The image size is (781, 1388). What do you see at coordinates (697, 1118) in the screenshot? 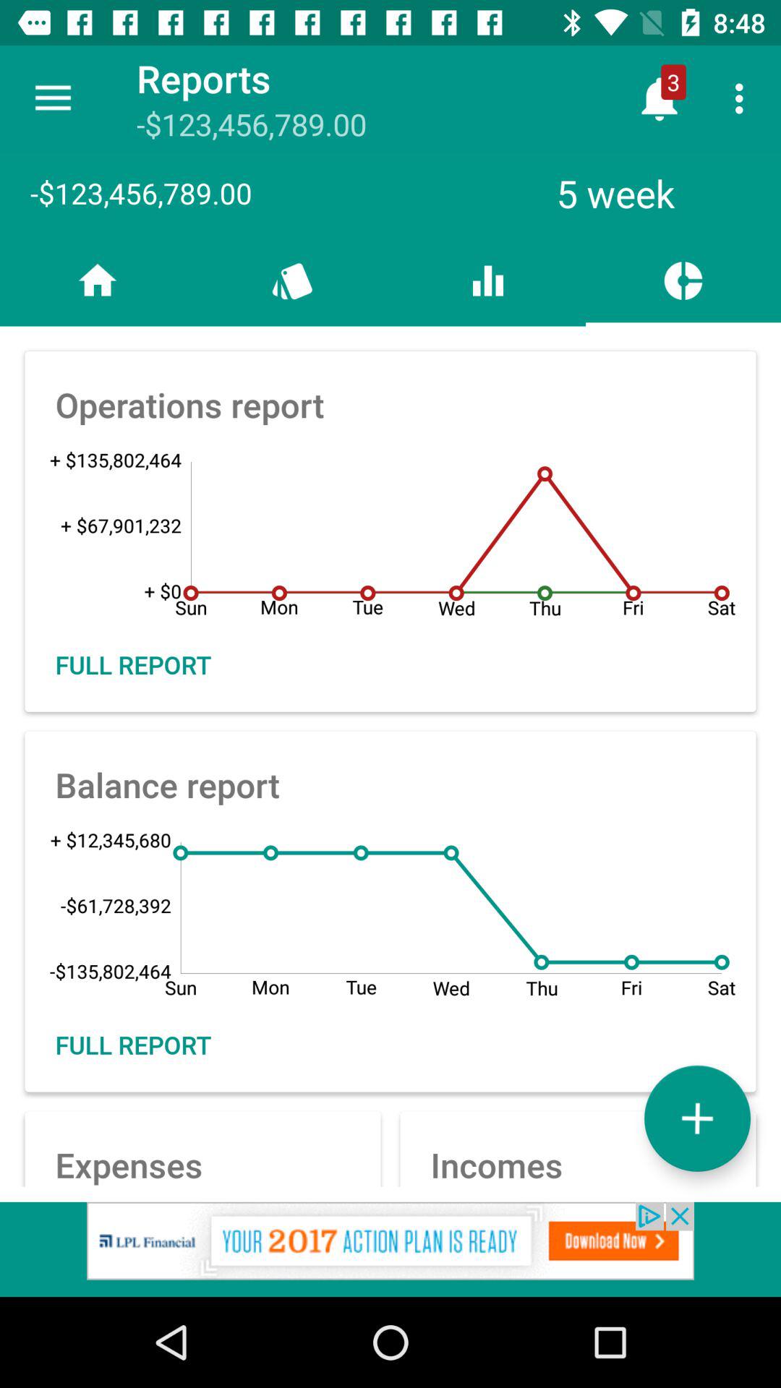
I see `add a new item` at bounding box center [697, 1118].